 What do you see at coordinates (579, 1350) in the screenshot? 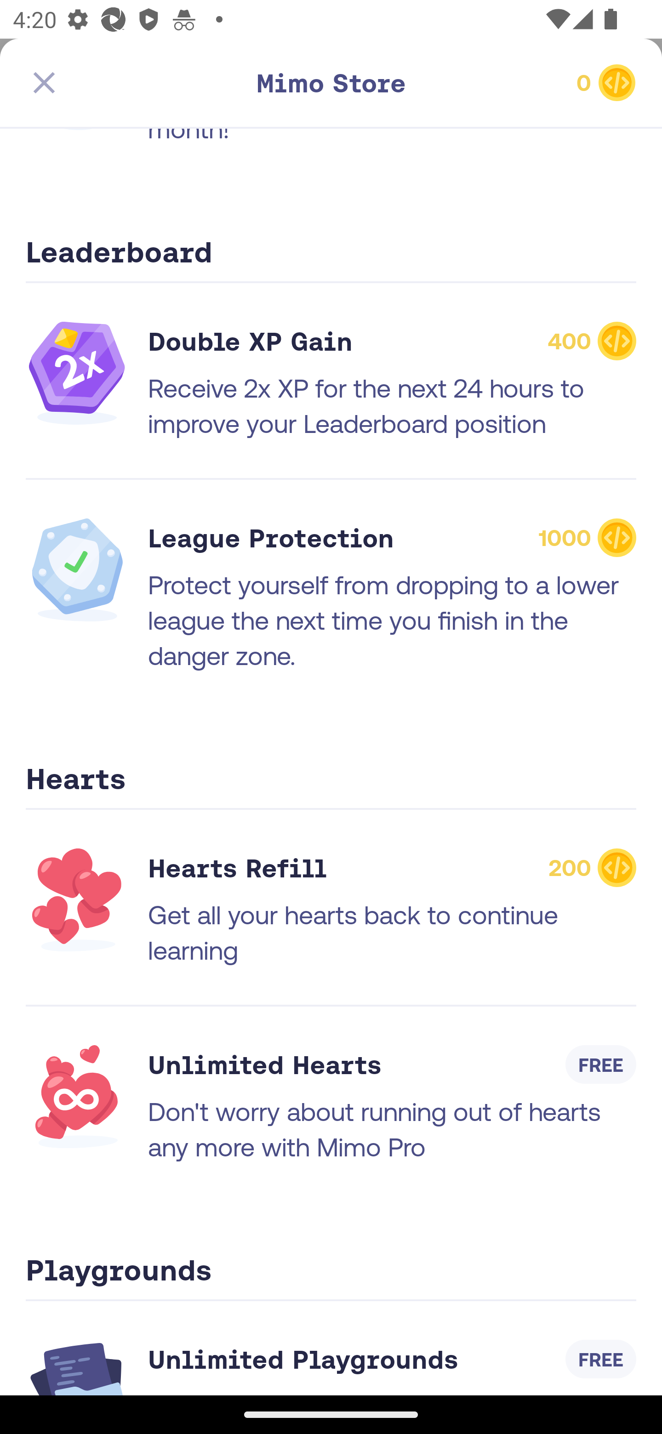
I see `Profile` at bounding box center [579, 1350].